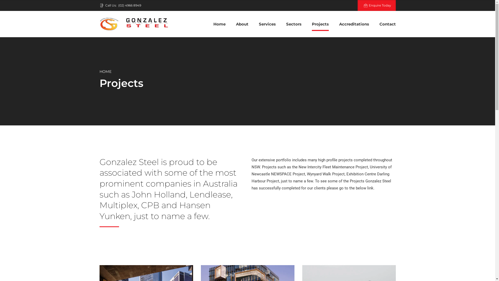 Image resolution: width=499 pixels, height=281 pixels. What do you see at coordinates (294, 24) in the screenshot?
I see `Sectors` at bounding box center [294, 24].